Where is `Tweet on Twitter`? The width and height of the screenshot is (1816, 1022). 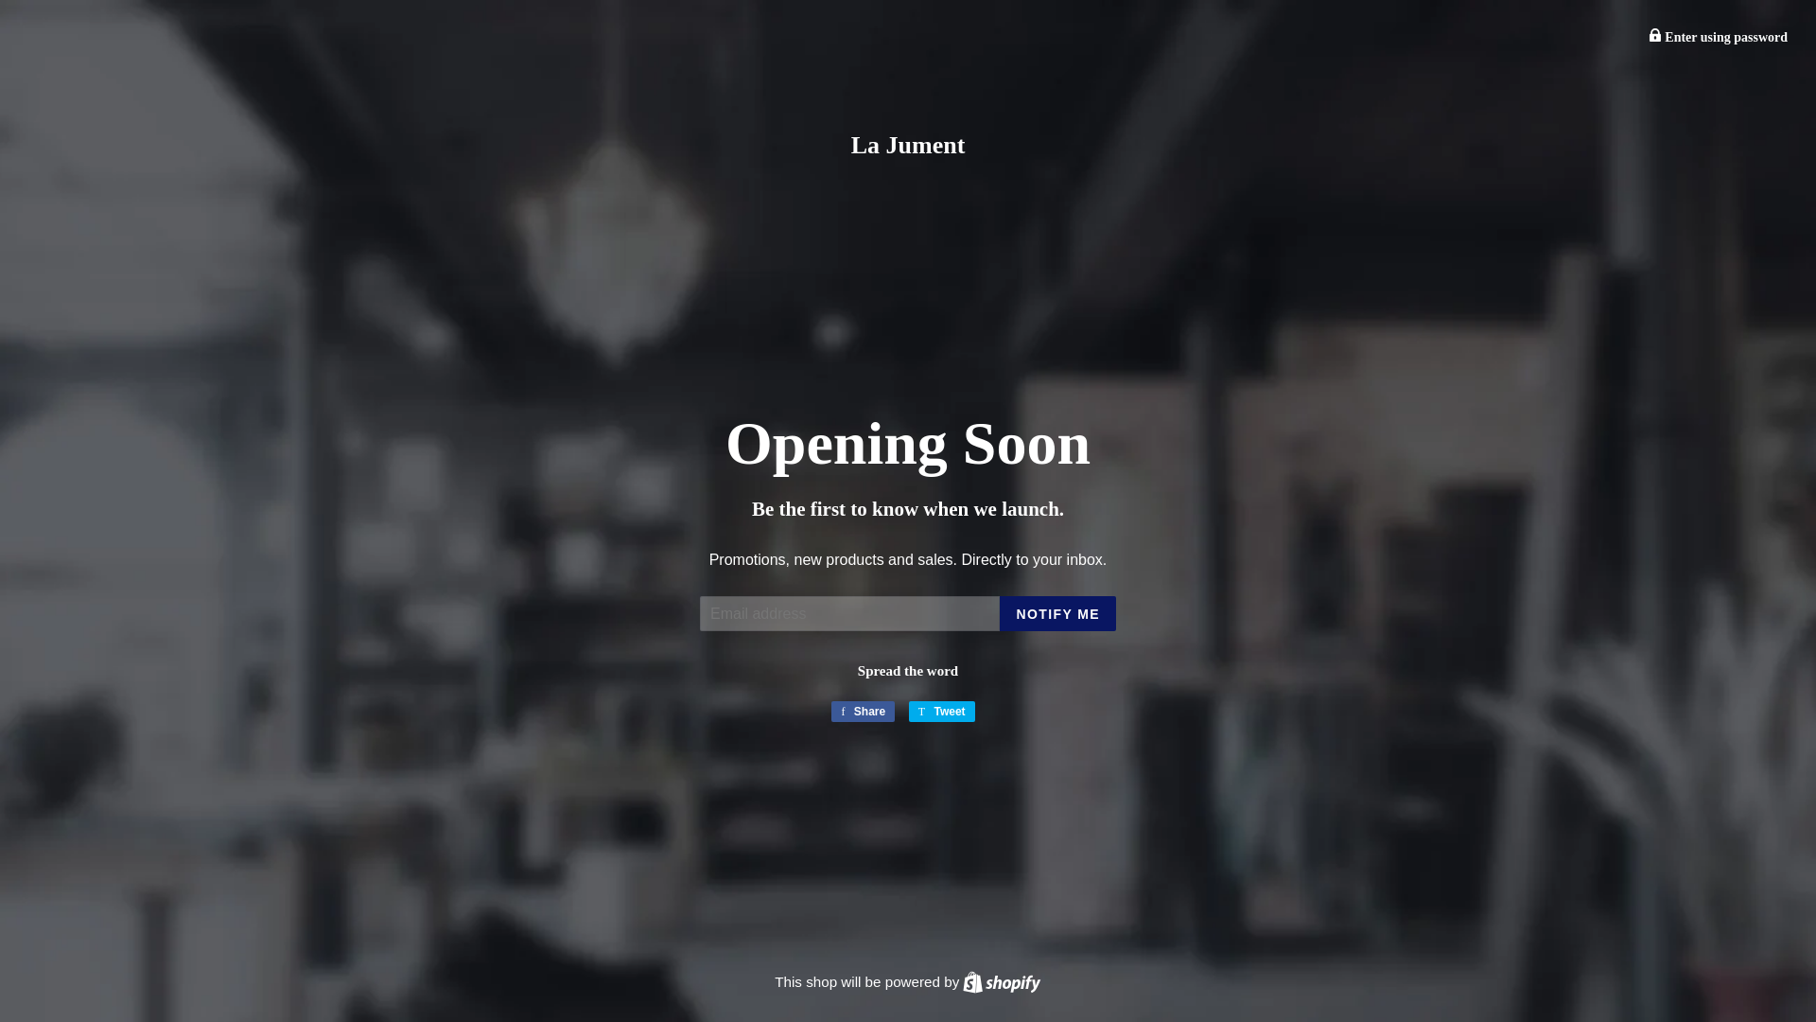 Tweet on Twitter is located at coordinates (863, 711).